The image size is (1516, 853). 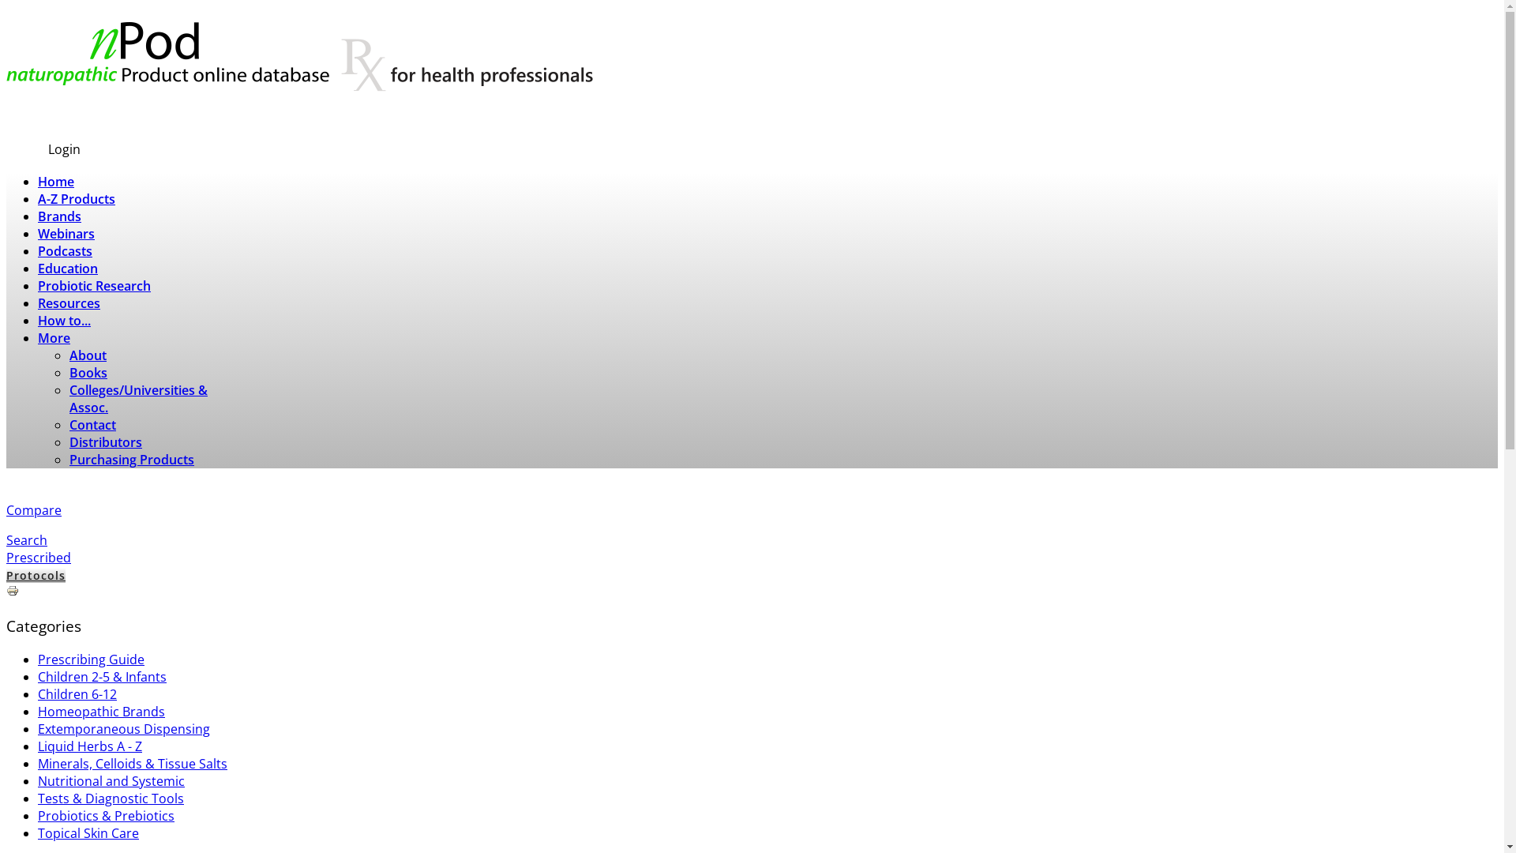 What do you see at coordinates (60, 216) in the screenshot?
I see `Brands` at bounding box center [60, 216].